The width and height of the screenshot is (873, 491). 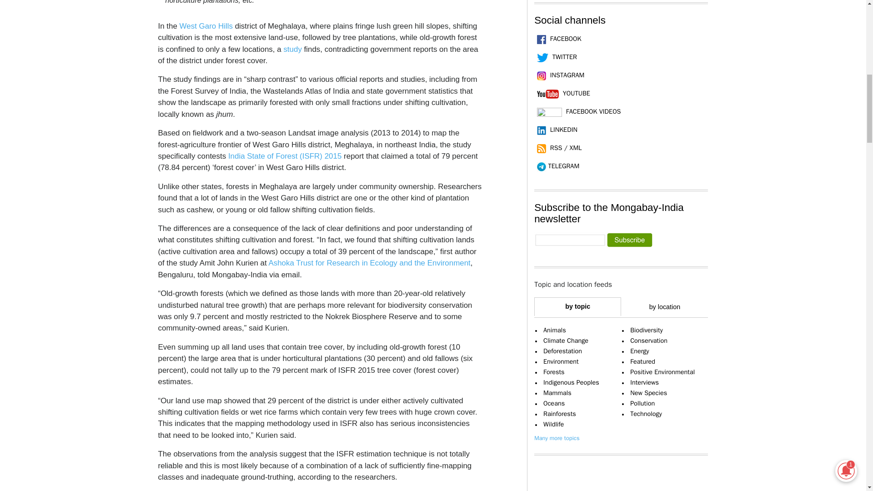 I want to click on   FACEBOOK, so click(x=557, y=38).